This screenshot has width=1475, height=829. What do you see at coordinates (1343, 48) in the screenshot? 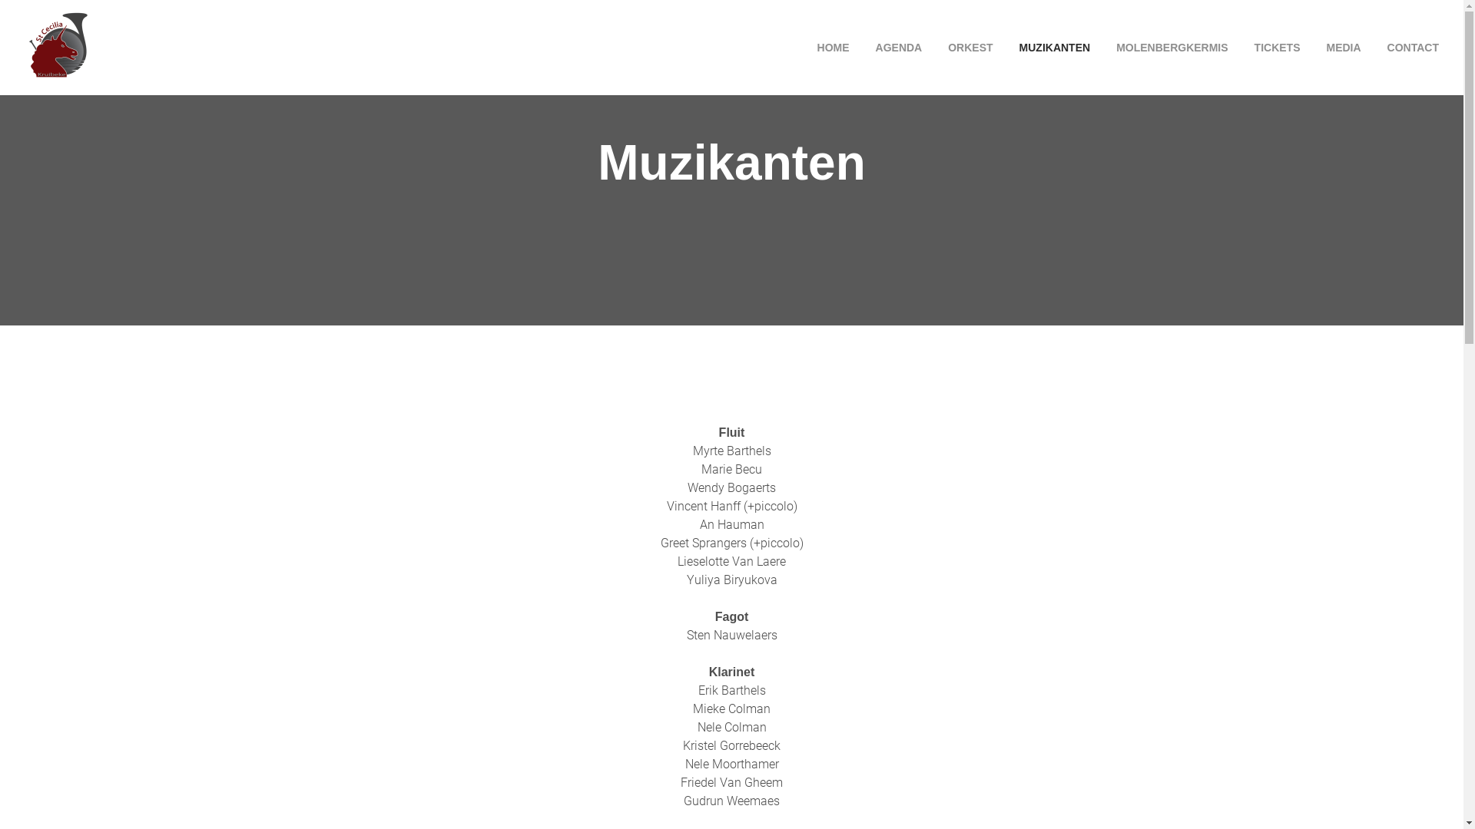
I see `MEDIA` at bounding box center [1343, 48].